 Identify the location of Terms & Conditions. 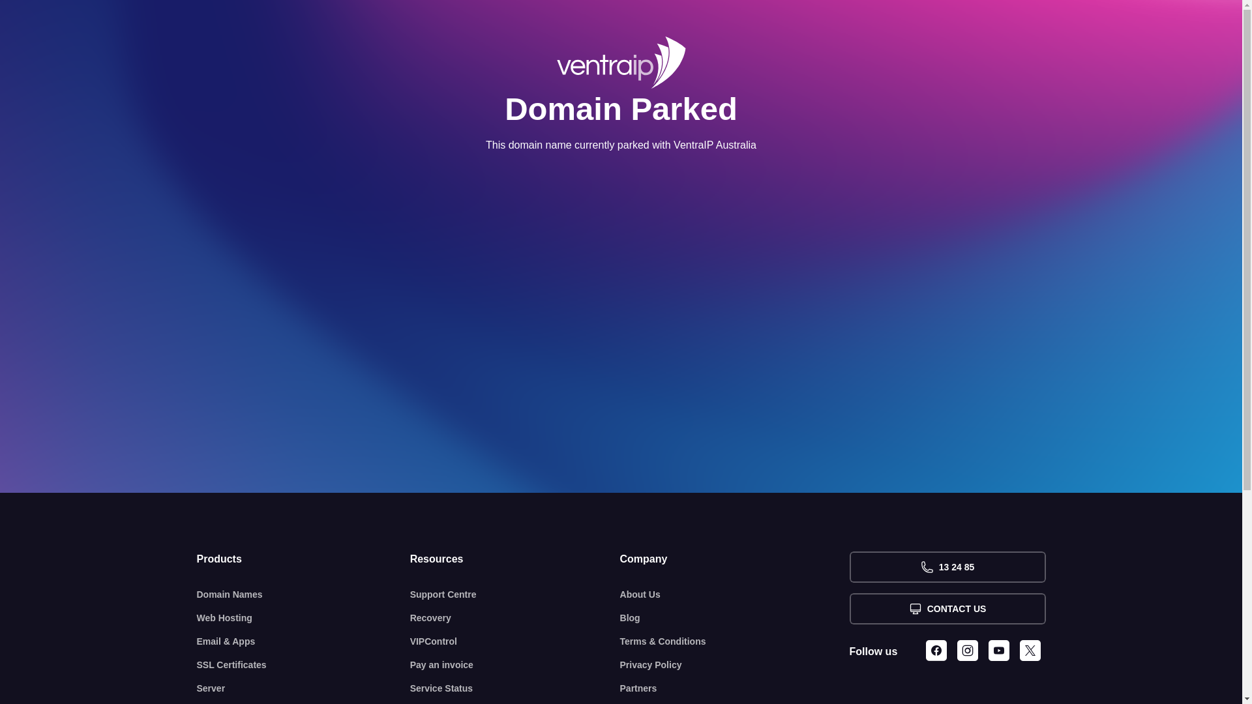
(735, 641).